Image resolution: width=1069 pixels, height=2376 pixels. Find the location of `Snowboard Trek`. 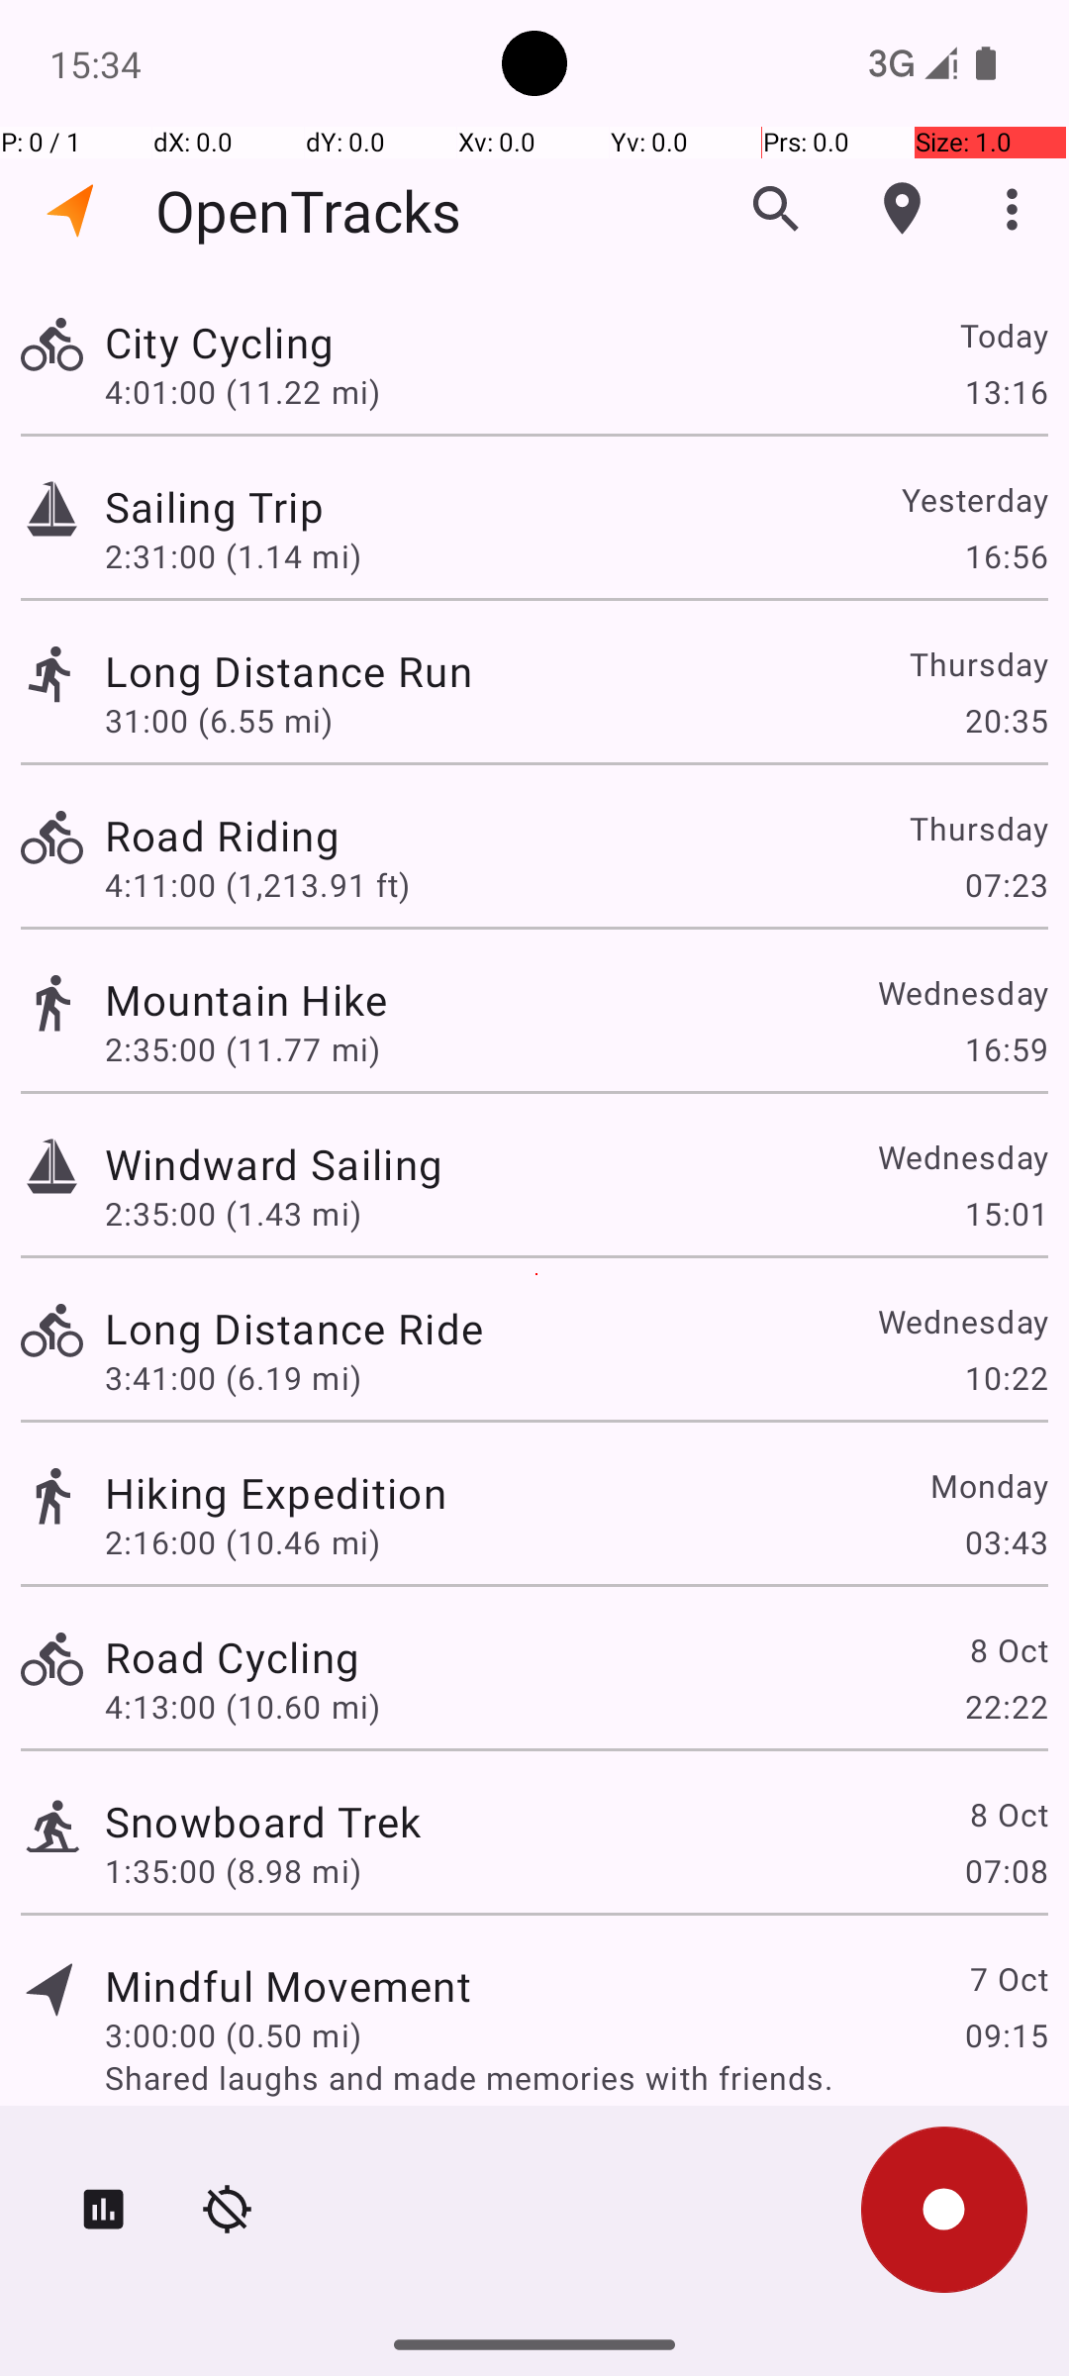

Snowboard Trek is located at coordinates (263, 1822).